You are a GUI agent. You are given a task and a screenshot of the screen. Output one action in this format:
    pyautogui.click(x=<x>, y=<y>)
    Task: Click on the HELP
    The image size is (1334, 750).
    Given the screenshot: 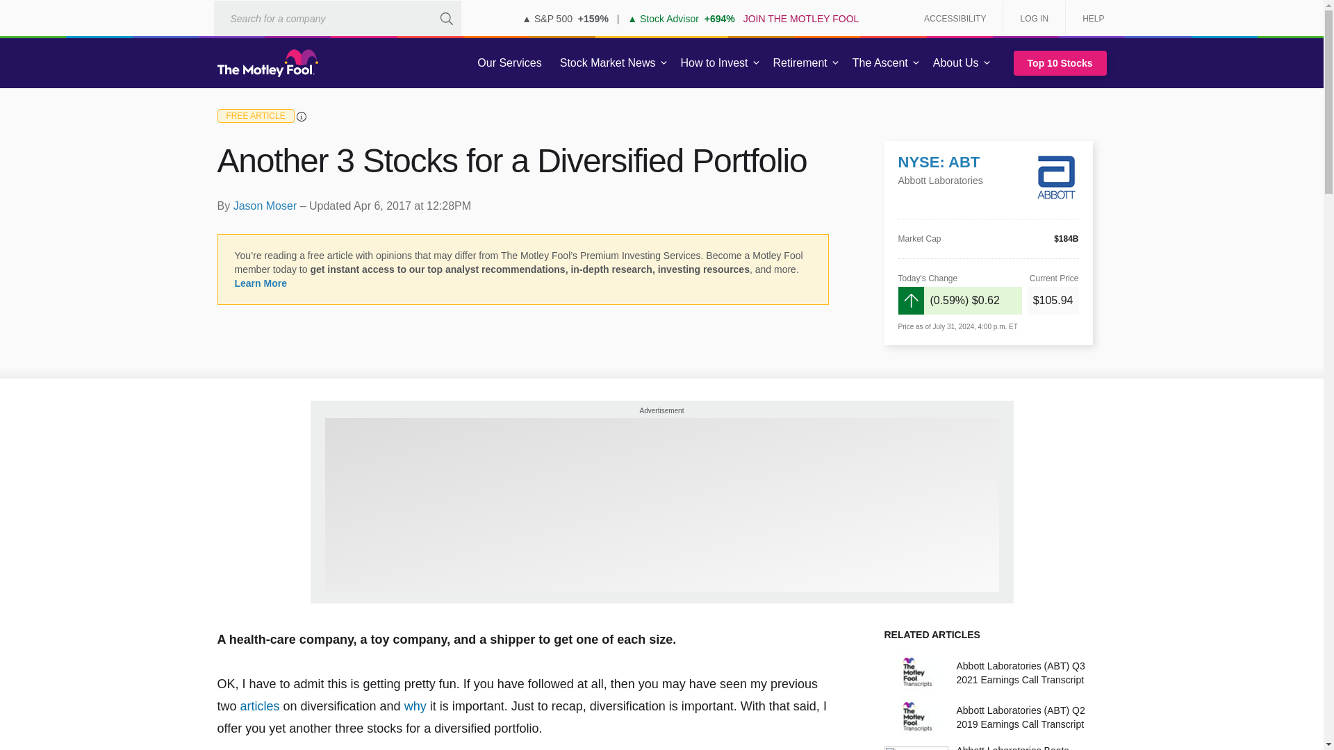 What is the action you would take?
    pyautogui.click(x=1088, y=18)
    